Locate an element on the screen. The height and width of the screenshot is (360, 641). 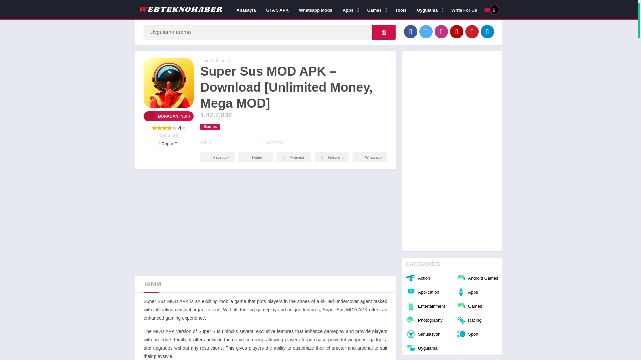
Twitter is located at coordinates (426, 31).